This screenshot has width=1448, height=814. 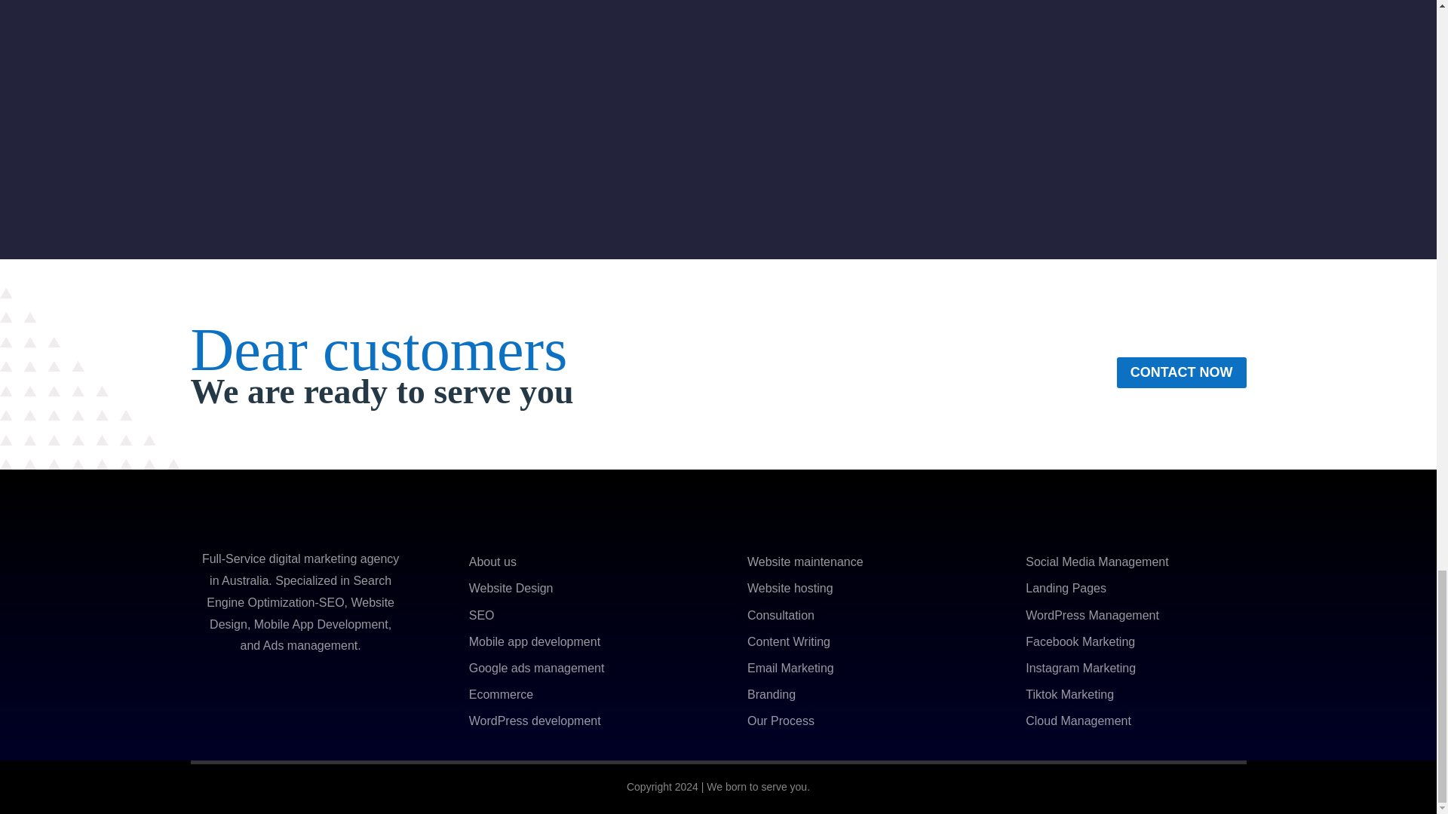 What do you see at coordinates (511, 588) in the screenshot?
I see `Website Design` at bounding box center [511, 588].